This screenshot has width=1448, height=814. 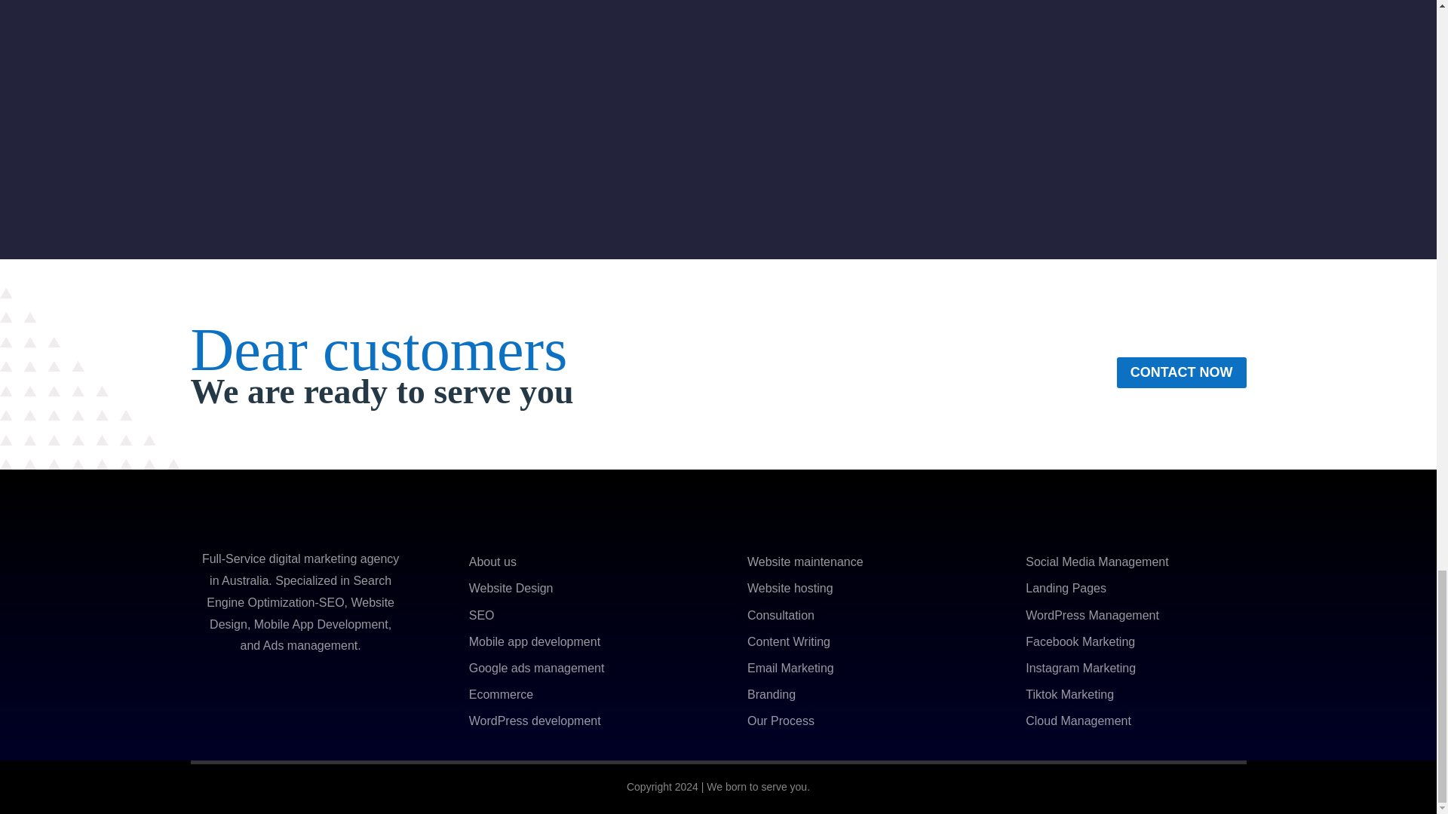 What do you see at coordinates (511, 588) in the screenshot?
I see `Website Design` at bounding box center [511, 588].